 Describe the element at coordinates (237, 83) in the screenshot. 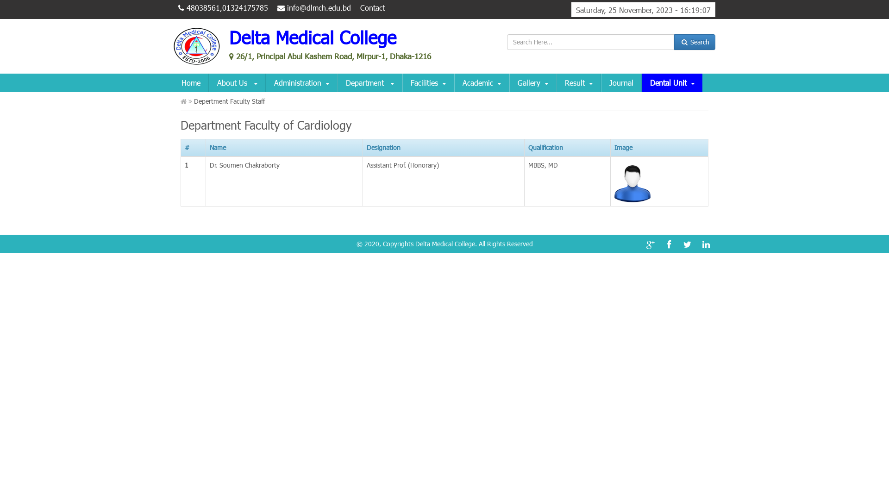

I see `About Us` at that location.